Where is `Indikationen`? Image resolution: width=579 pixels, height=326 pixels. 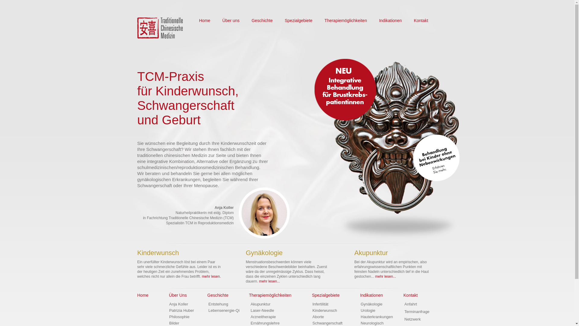
Indikationen is located at coordinates (391, 21).